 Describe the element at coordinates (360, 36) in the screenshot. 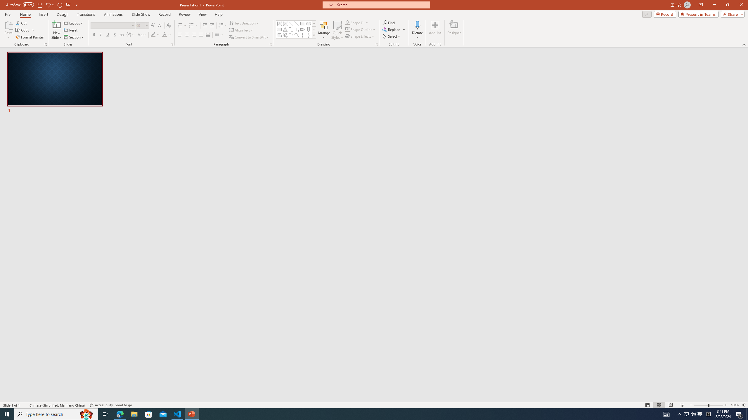

I see `Shape Effects` at that location.